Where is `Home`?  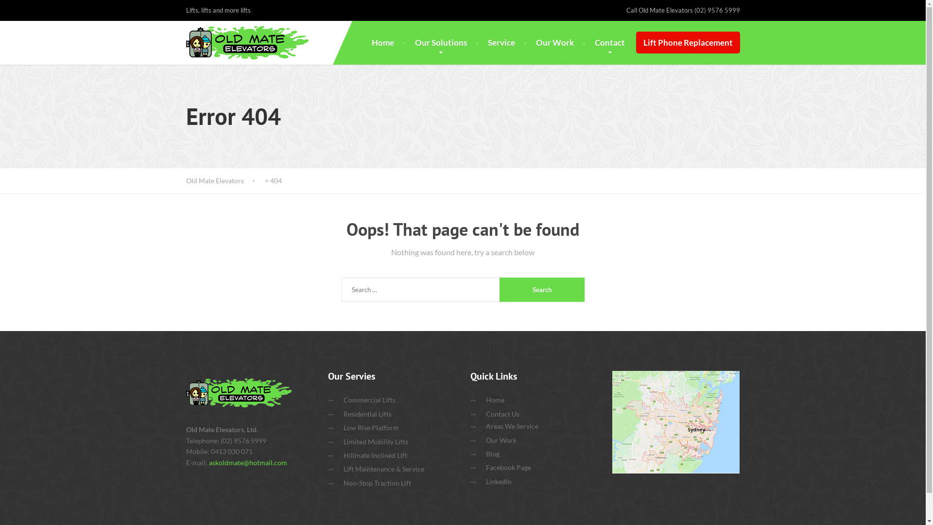
Home is located at coordinates (495, 400).